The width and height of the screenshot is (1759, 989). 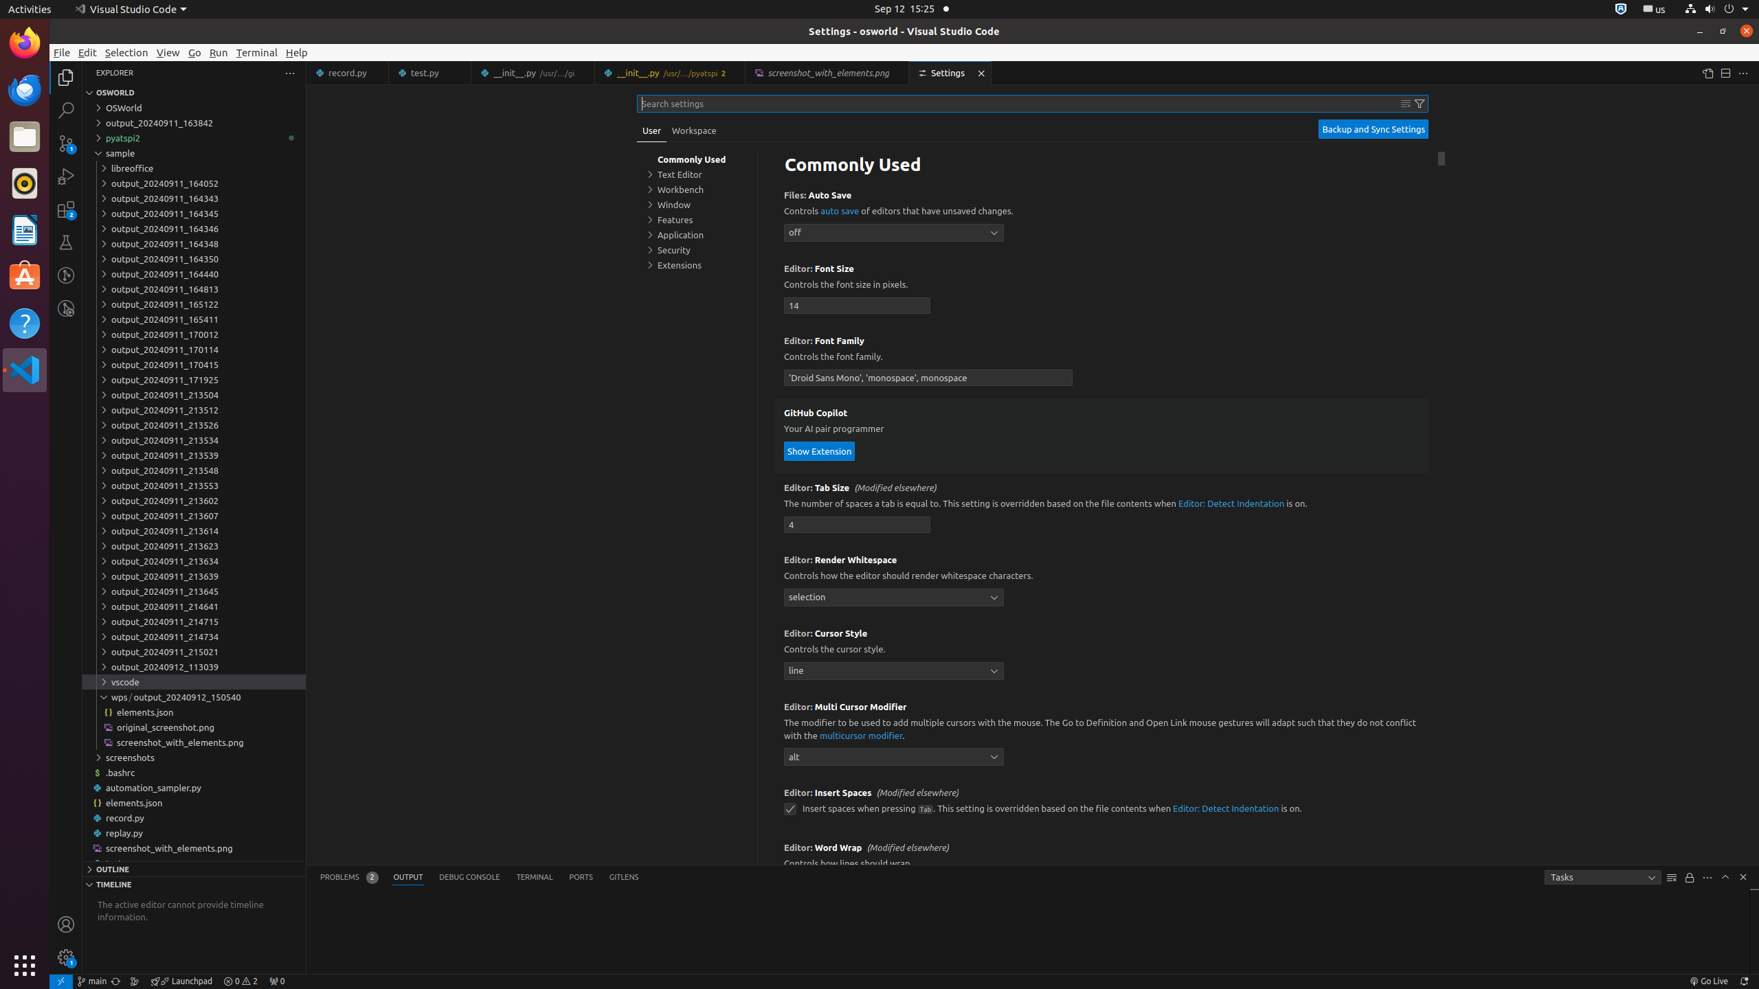 I want to click on Turn Auto Scrolling Off, so click(x=1690, y=878).